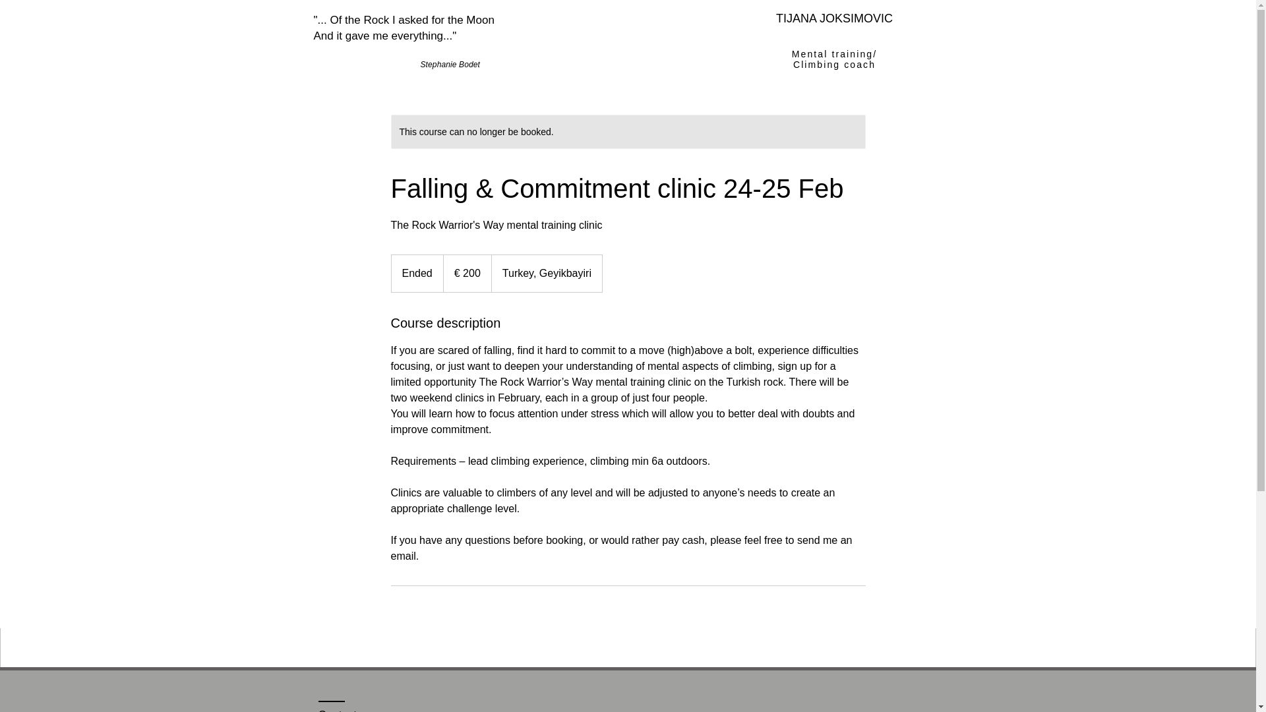 The height and width of the screenshot is (712, 1266). Describe the element at coordinates (833, 18) in the screenshot. I see `TIJANA JOKSIMOVIC` at that location.